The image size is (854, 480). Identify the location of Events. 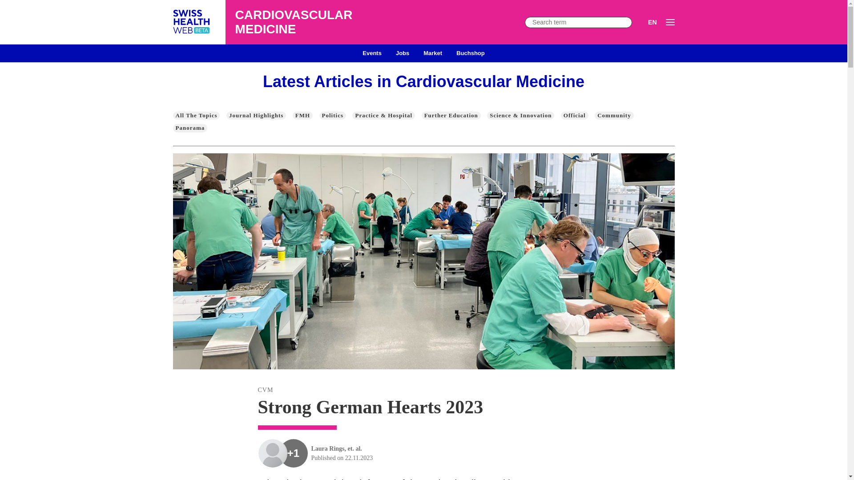
(372, 53).